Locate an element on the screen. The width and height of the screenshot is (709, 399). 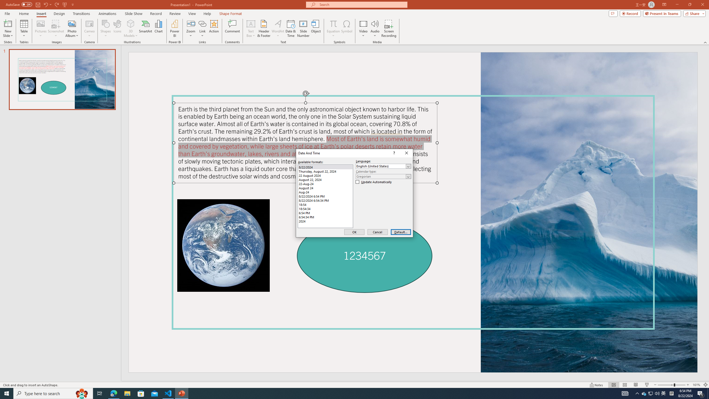
Symbol... is located at coordinates (346, 29).